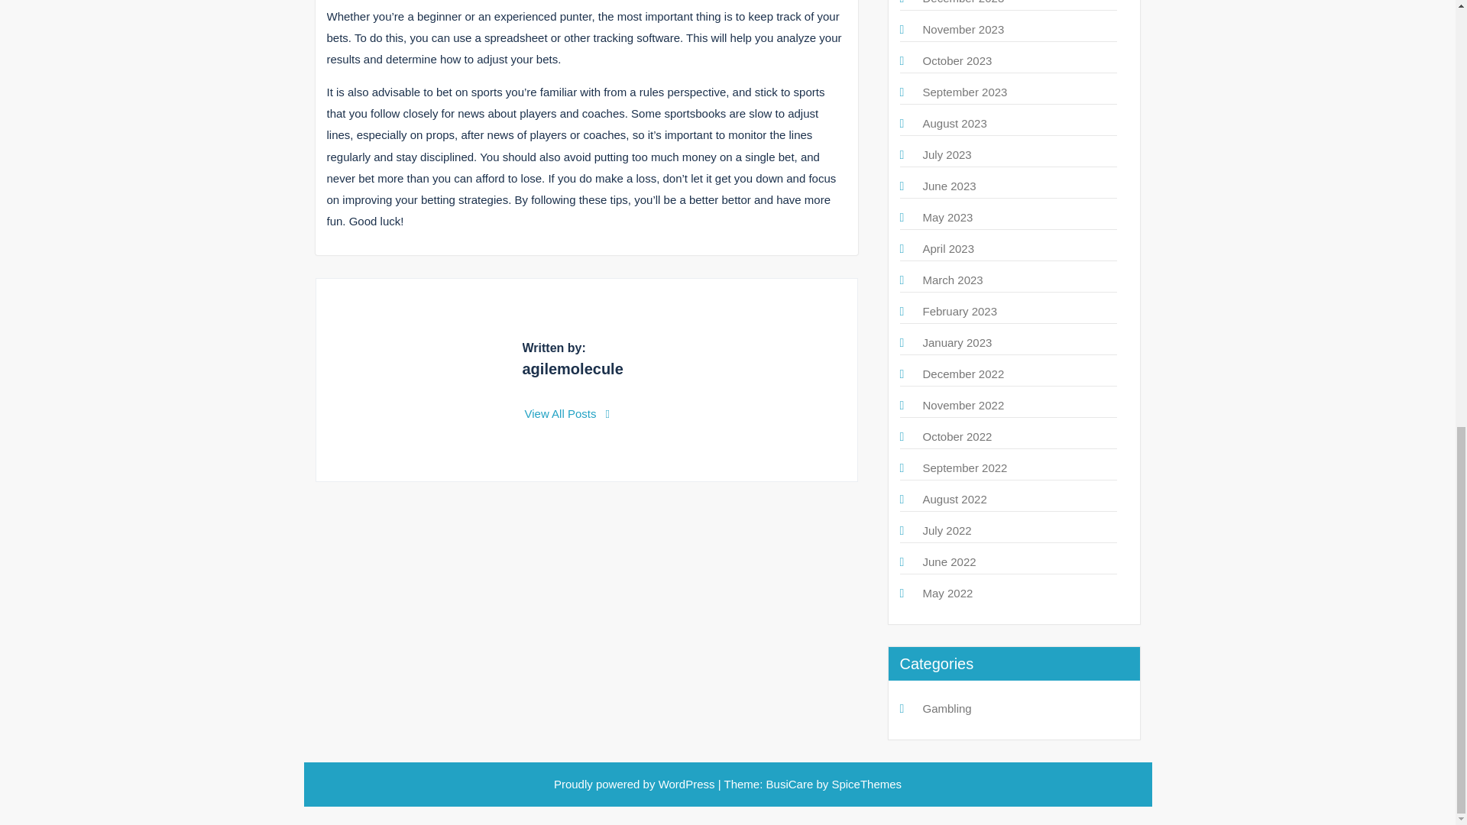  I want to click on June 2022, so click(949, 561).